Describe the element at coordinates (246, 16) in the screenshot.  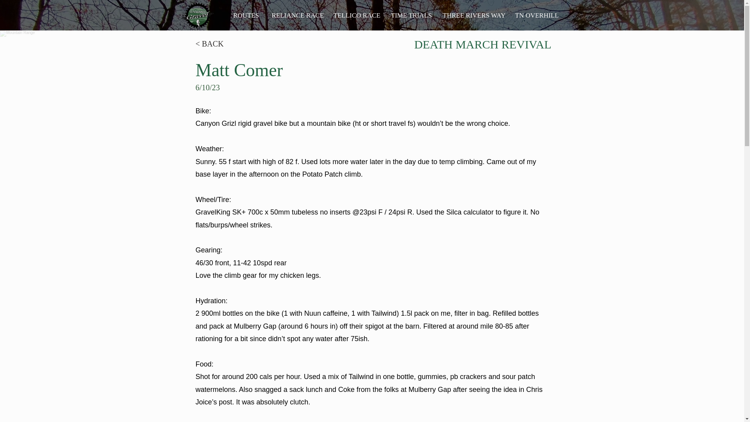
I see `ROUTES` at that location.